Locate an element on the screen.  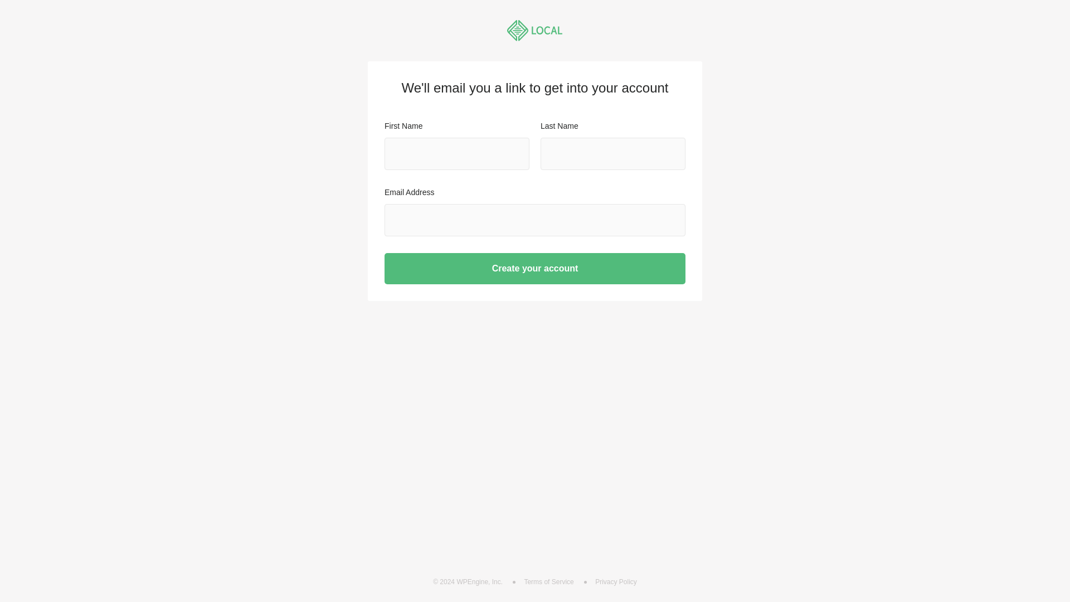
Terms of Service is located at coordinates (548, 581).